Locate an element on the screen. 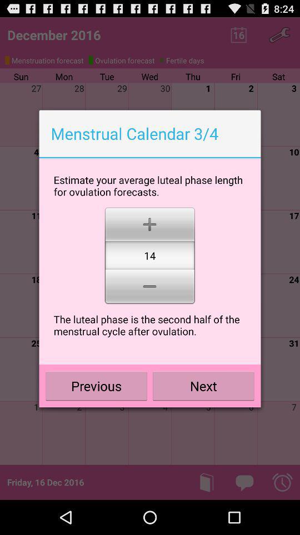  press icon next to the next button is located at coordinates (97, 386).